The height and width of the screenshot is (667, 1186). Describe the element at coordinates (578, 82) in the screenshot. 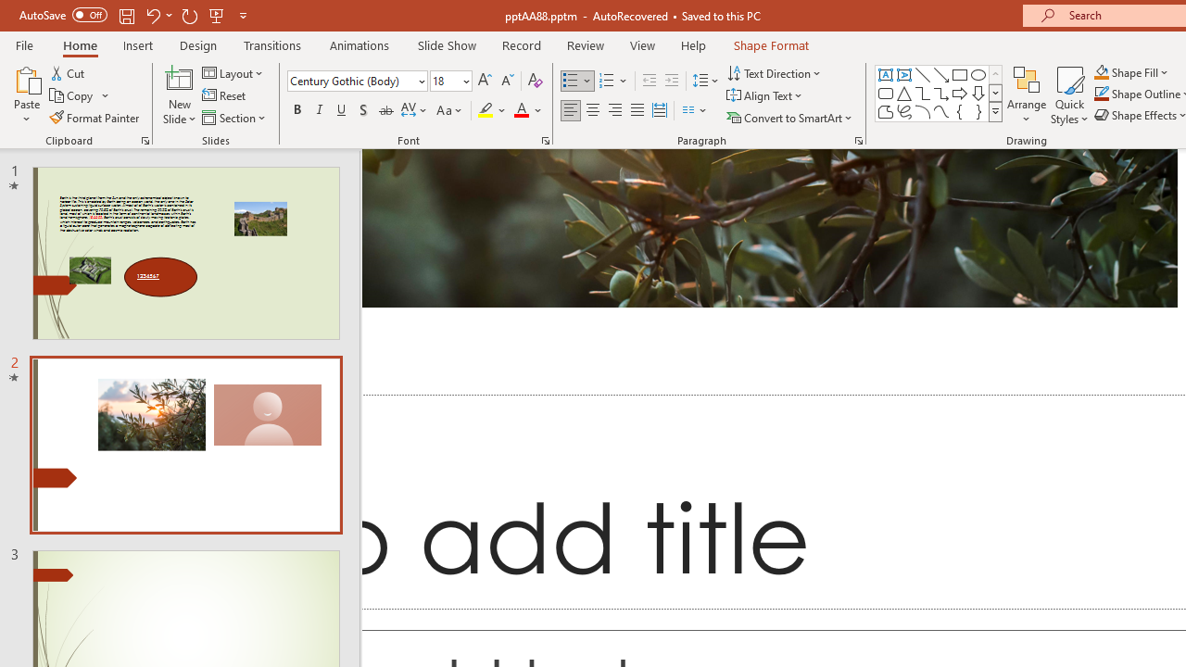

I see `Bullets` at that location.